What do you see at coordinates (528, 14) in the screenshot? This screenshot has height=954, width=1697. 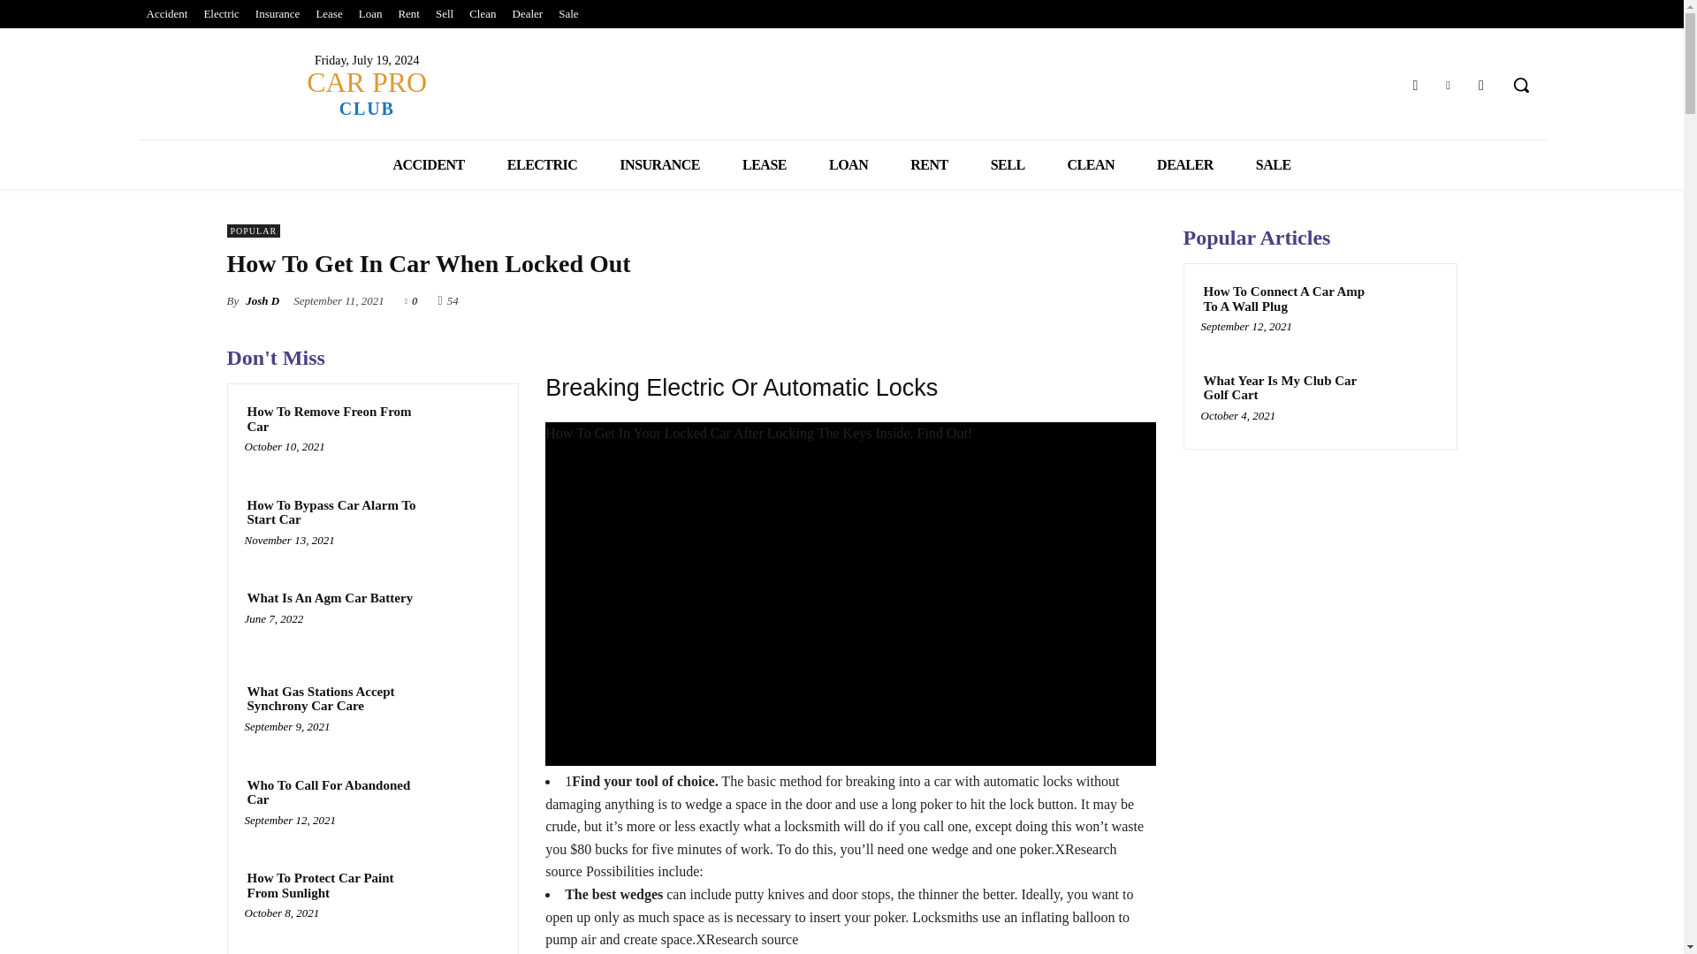 I see `Dealer` at bounding box center [528, 14].